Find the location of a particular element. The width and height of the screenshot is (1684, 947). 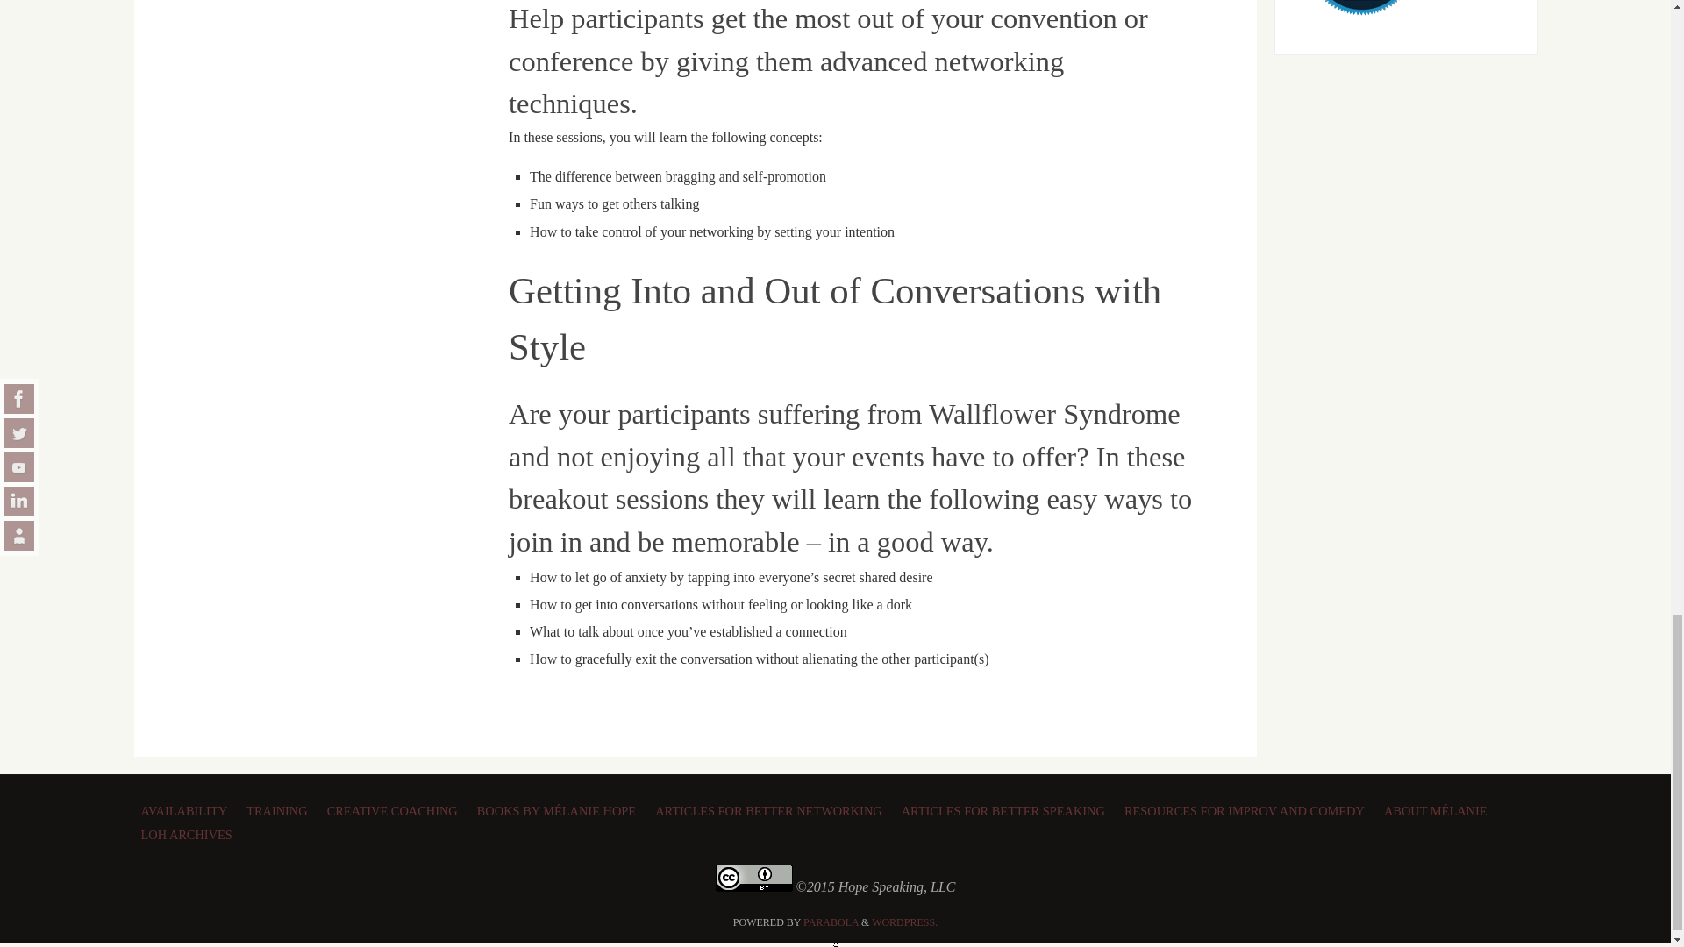

WORDPRESS. is located at coordinates (905, 922).